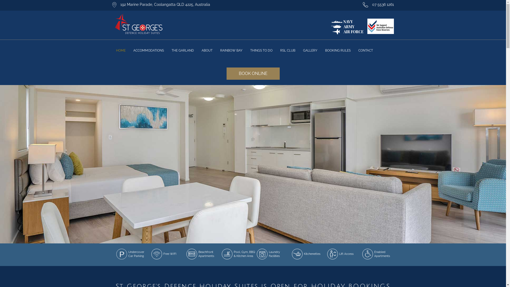  What do you see at coordinates (338, 50) in the screenshot?
I see `BOOKING RULES` at bounding box center [338, 50].